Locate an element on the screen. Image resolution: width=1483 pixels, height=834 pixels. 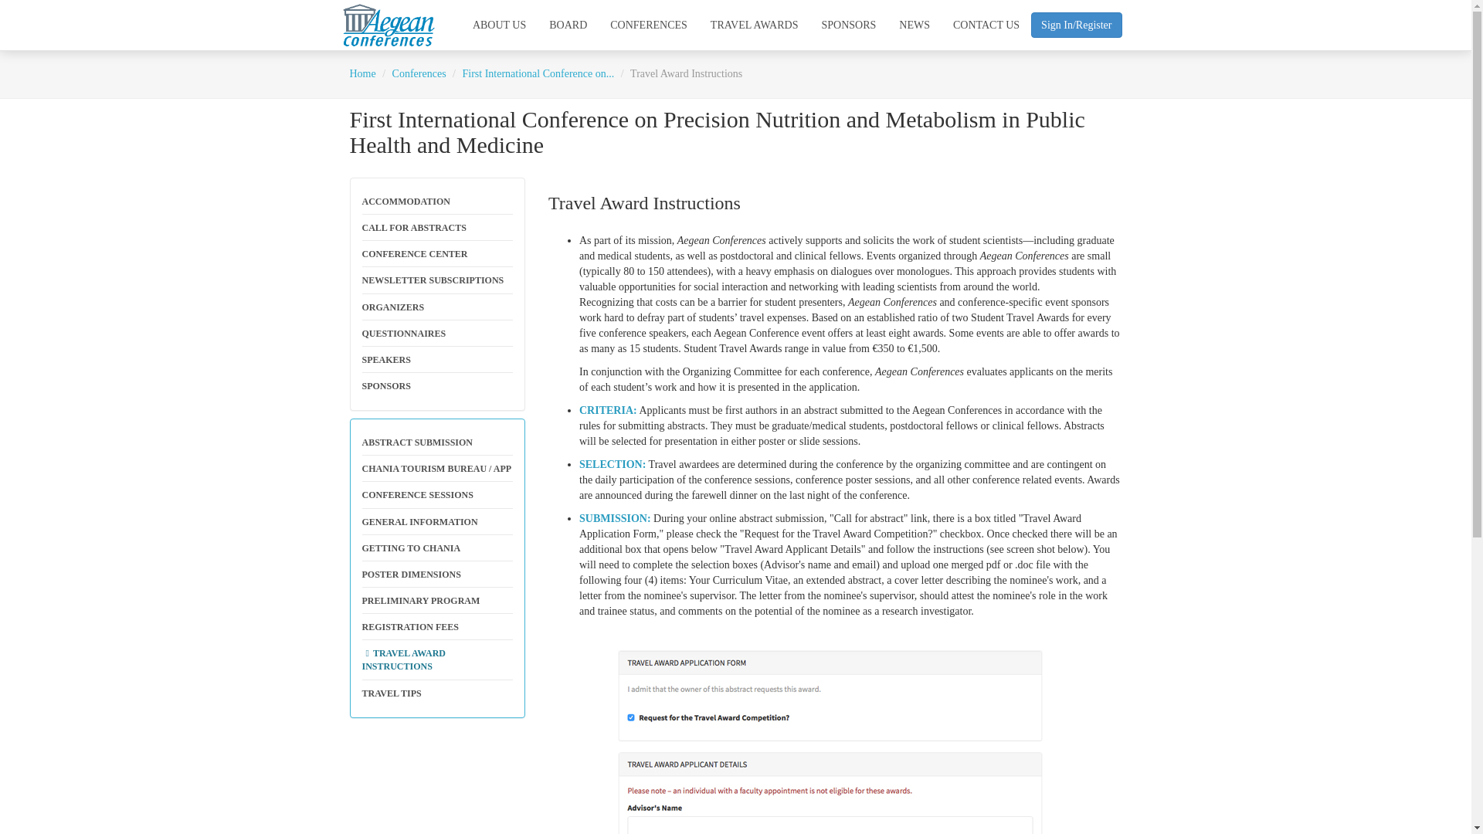
ABSTRACT SUBMISSION is located at coordinates (437, 442).